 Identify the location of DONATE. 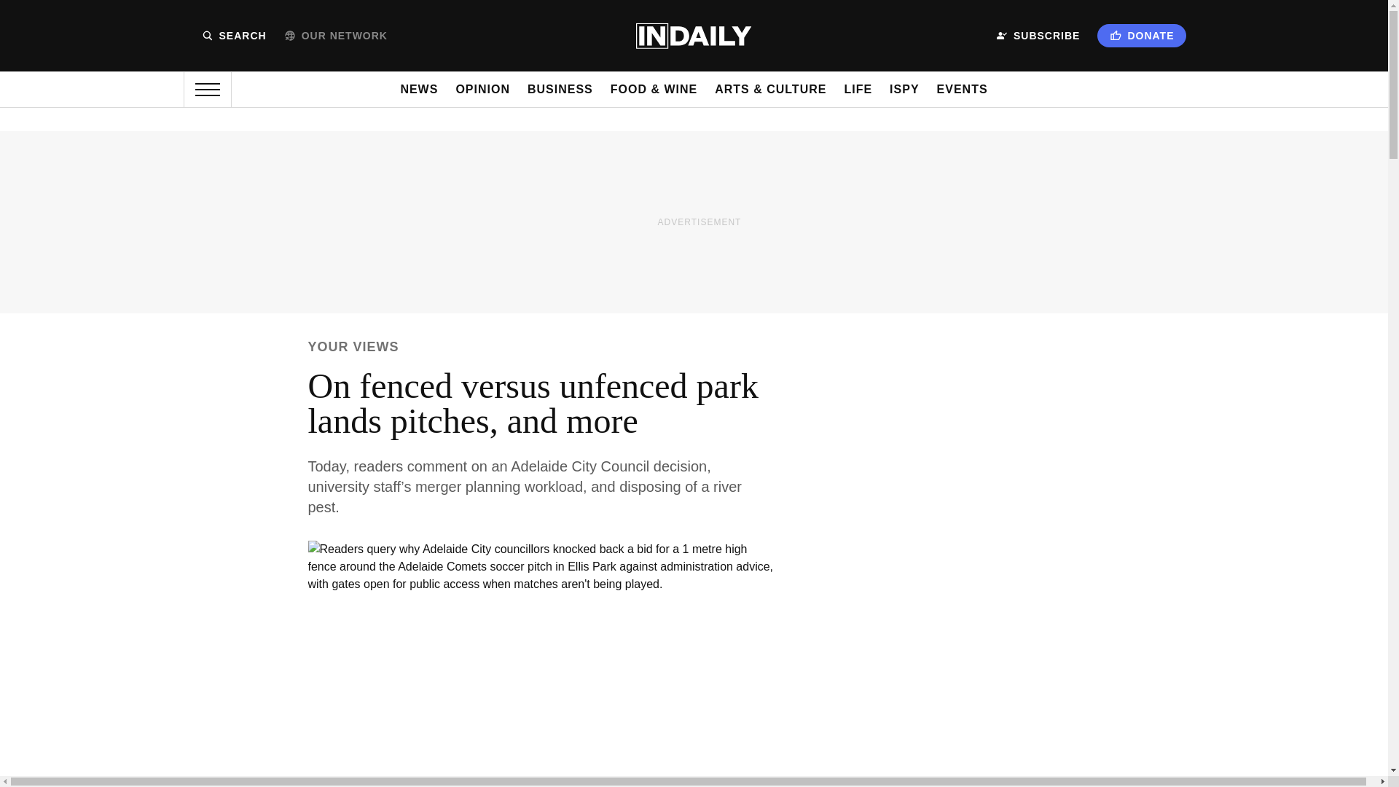
(1141, 35).